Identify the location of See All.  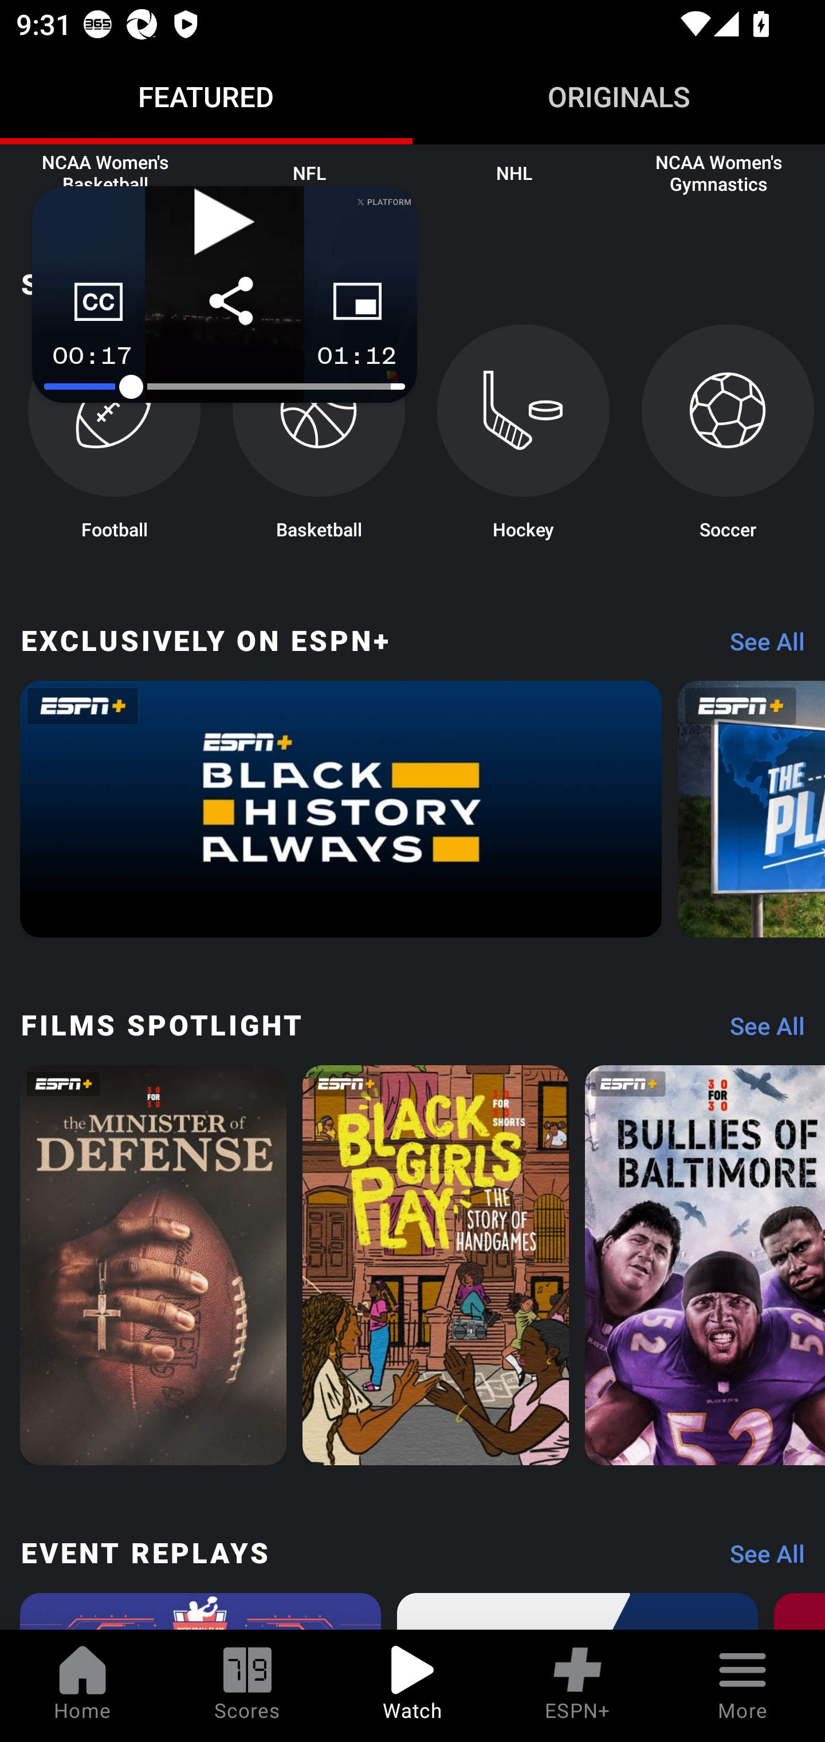
(759, 1031).